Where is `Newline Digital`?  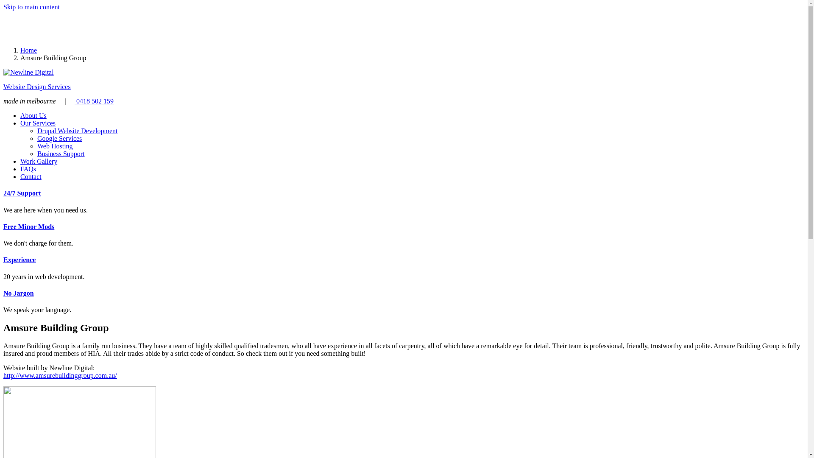 Newline Digital is located at coordinates (29, 73).